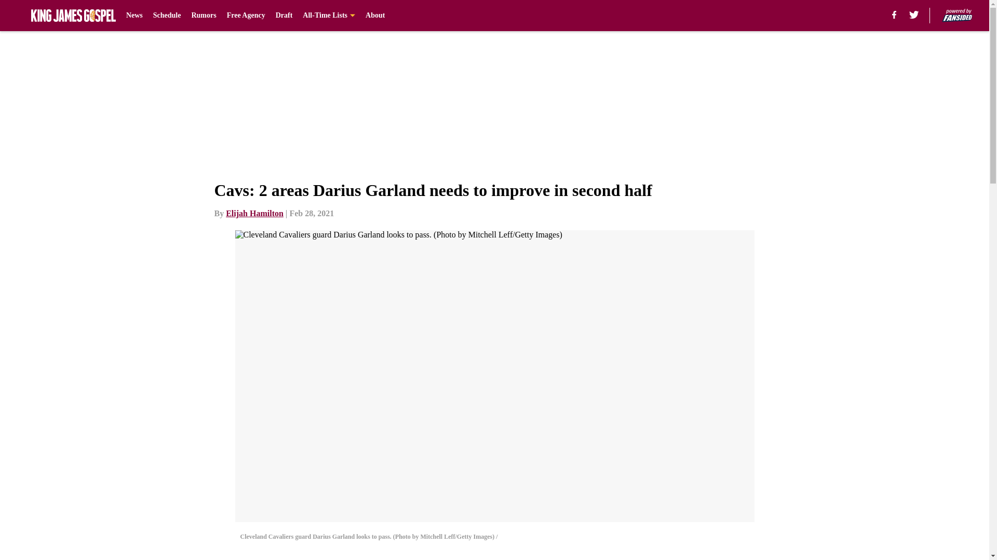 The image size is (997, 560). What do you see at coordinates (204, 16) in the screenshot?
I see `Rumors` at bounding box center [204, 16].